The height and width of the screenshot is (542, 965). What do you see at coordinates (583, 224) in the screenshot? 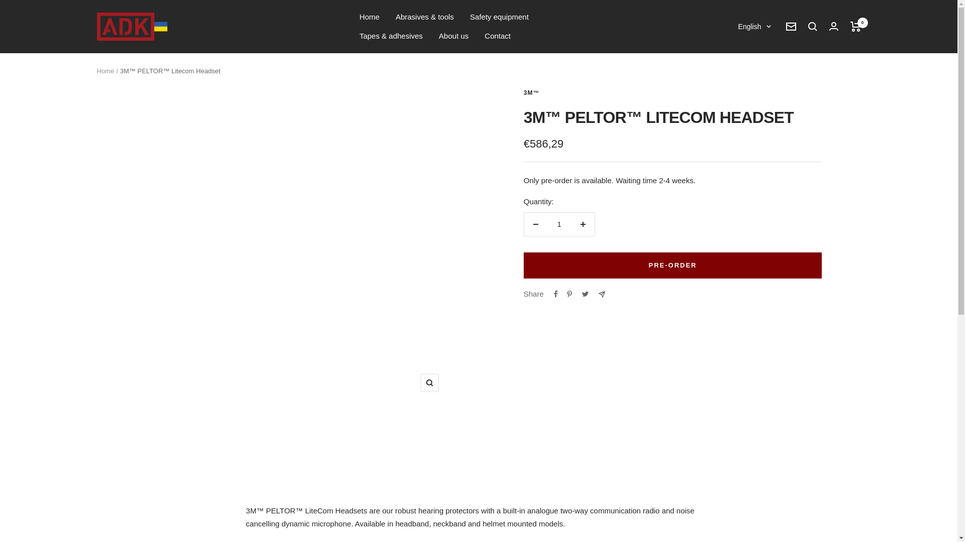
I see `Increase quantity` at bounding box center [583, 224].